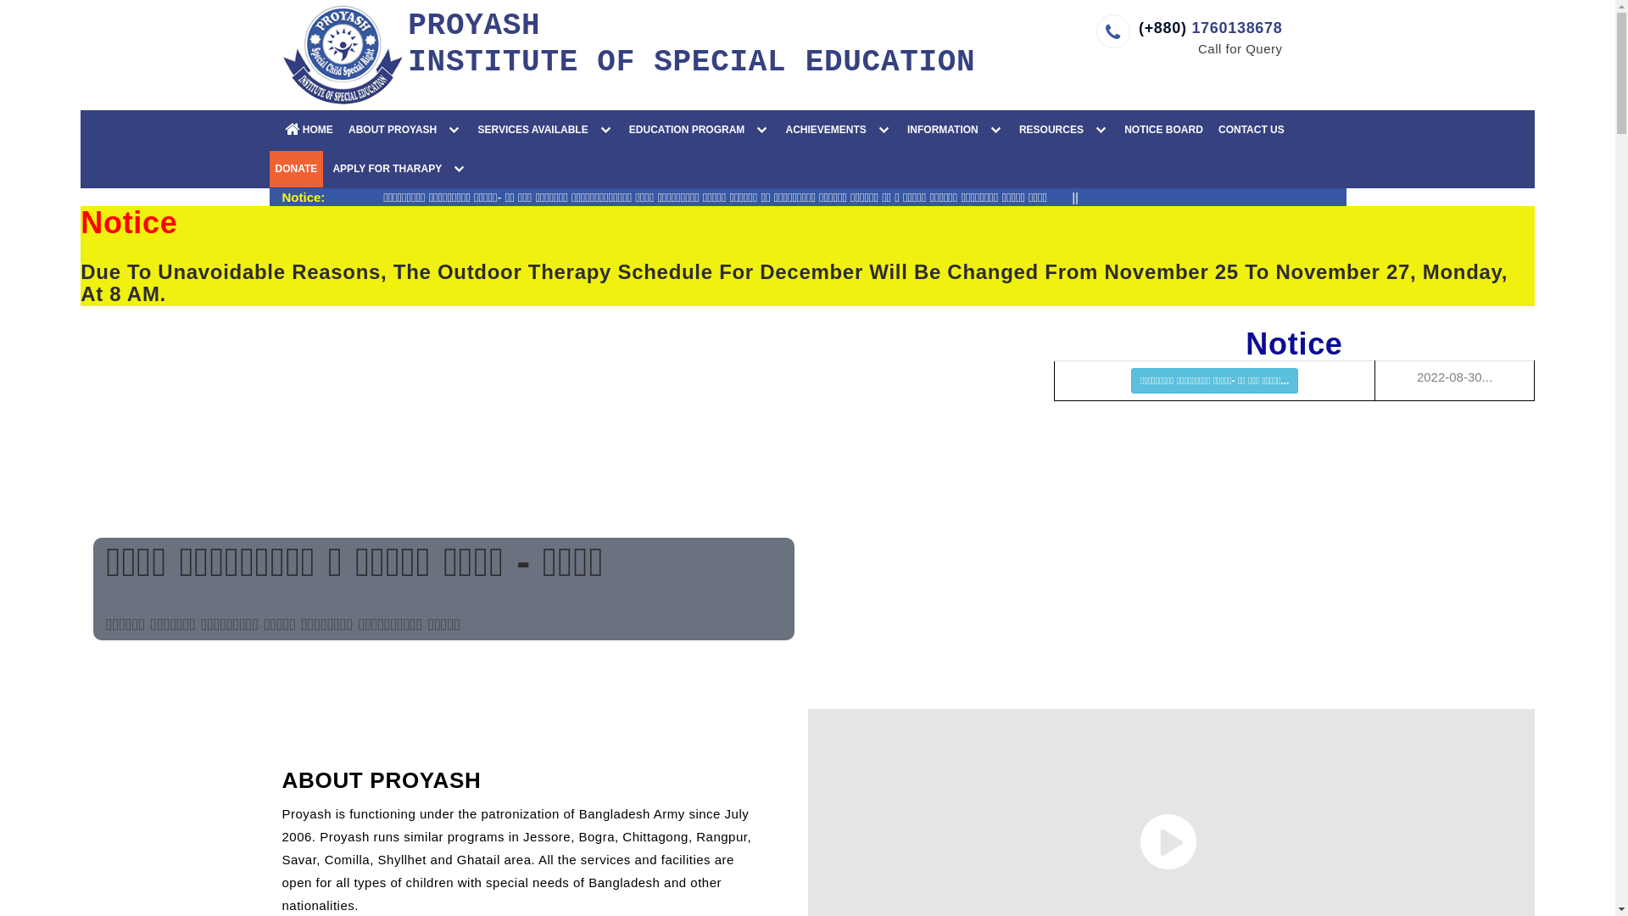 Image resolution: width=1628 pixels, height=916 pixels. I want to click on HOME, so click(304, 131).